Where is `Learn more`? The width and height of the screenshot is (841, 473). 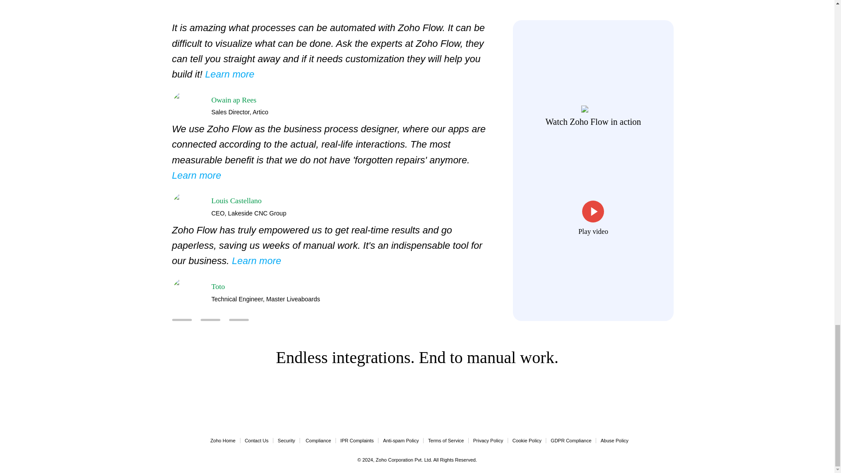
Learn more is located at coordinates (230, 74).